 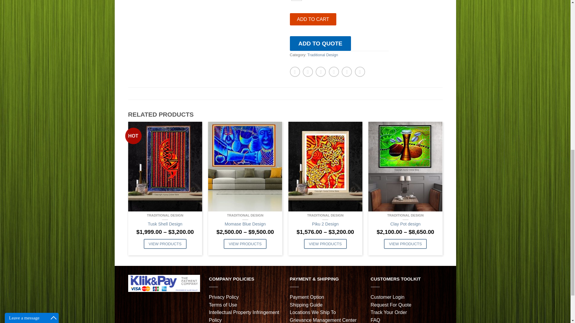 What do you see at coordinates (296, 1) in the screenshot?
I see `0` at bounding box center [296, 1].